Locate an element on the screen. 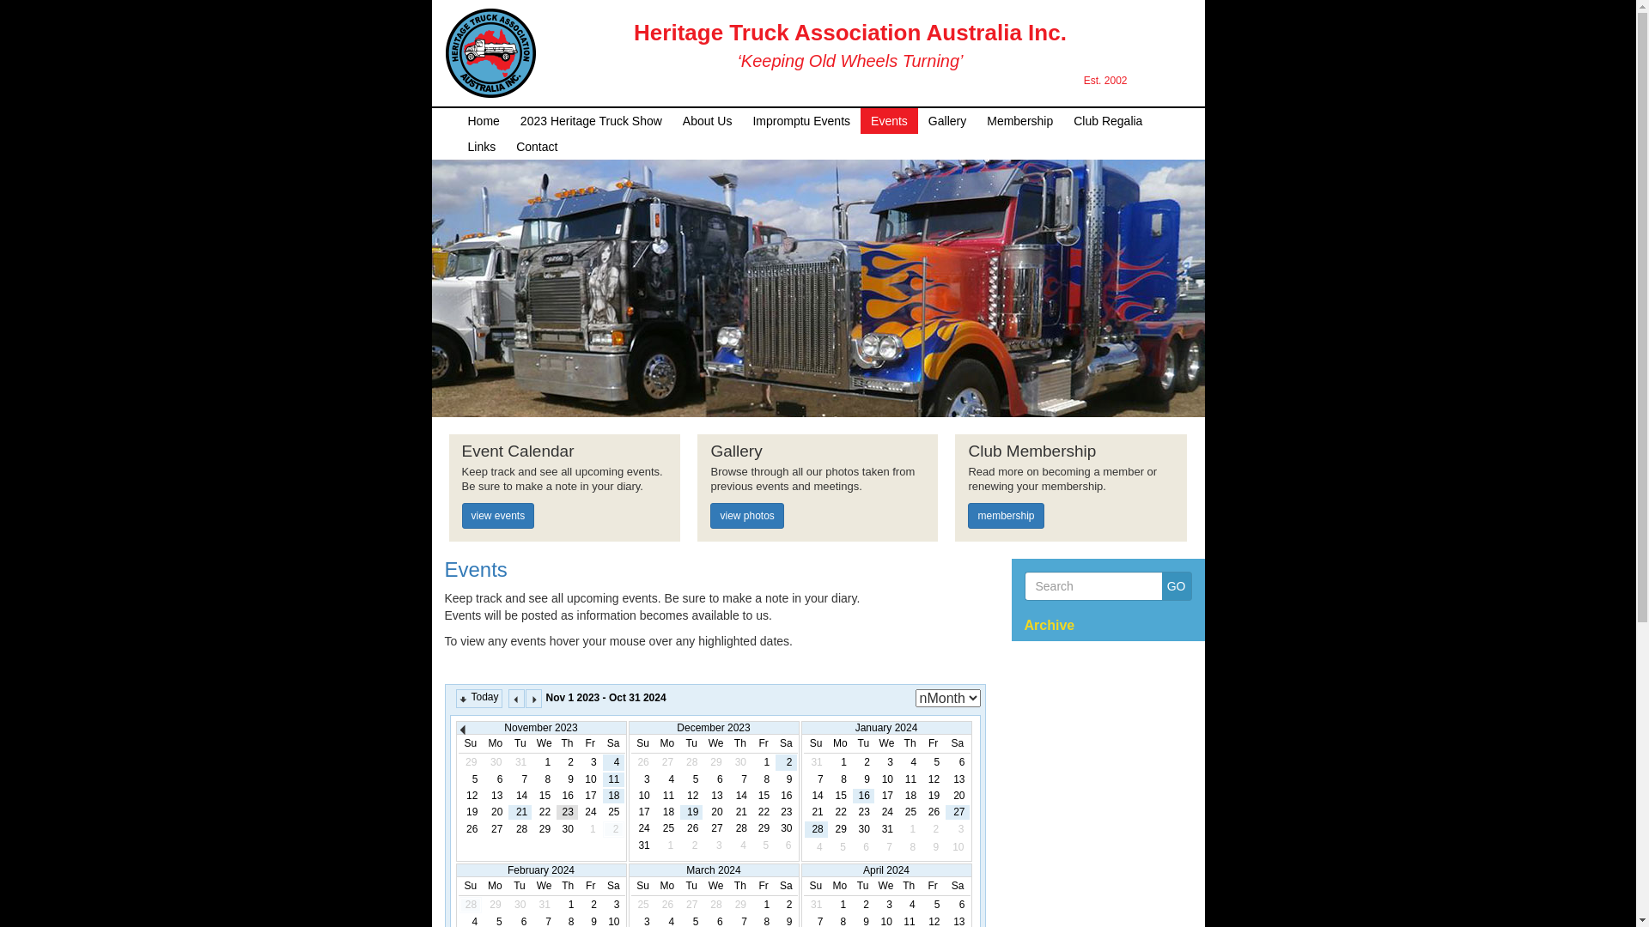 This screenshot has width=1649, height=927. 6 is located at coordinates (715, 779).